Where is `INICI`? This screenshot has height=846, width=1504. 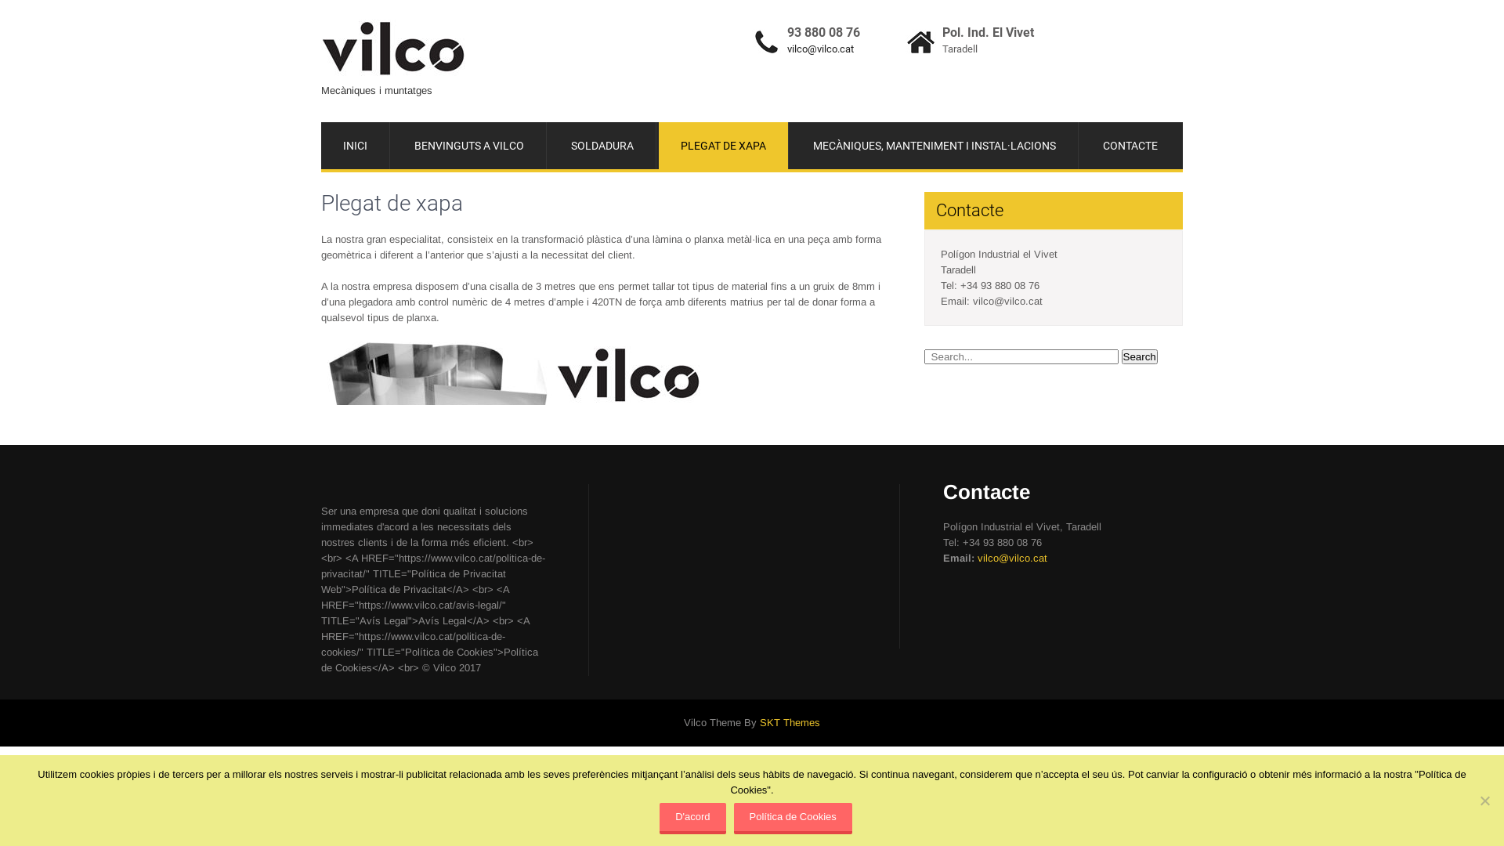 INICI is located at coordinates (356, 146).